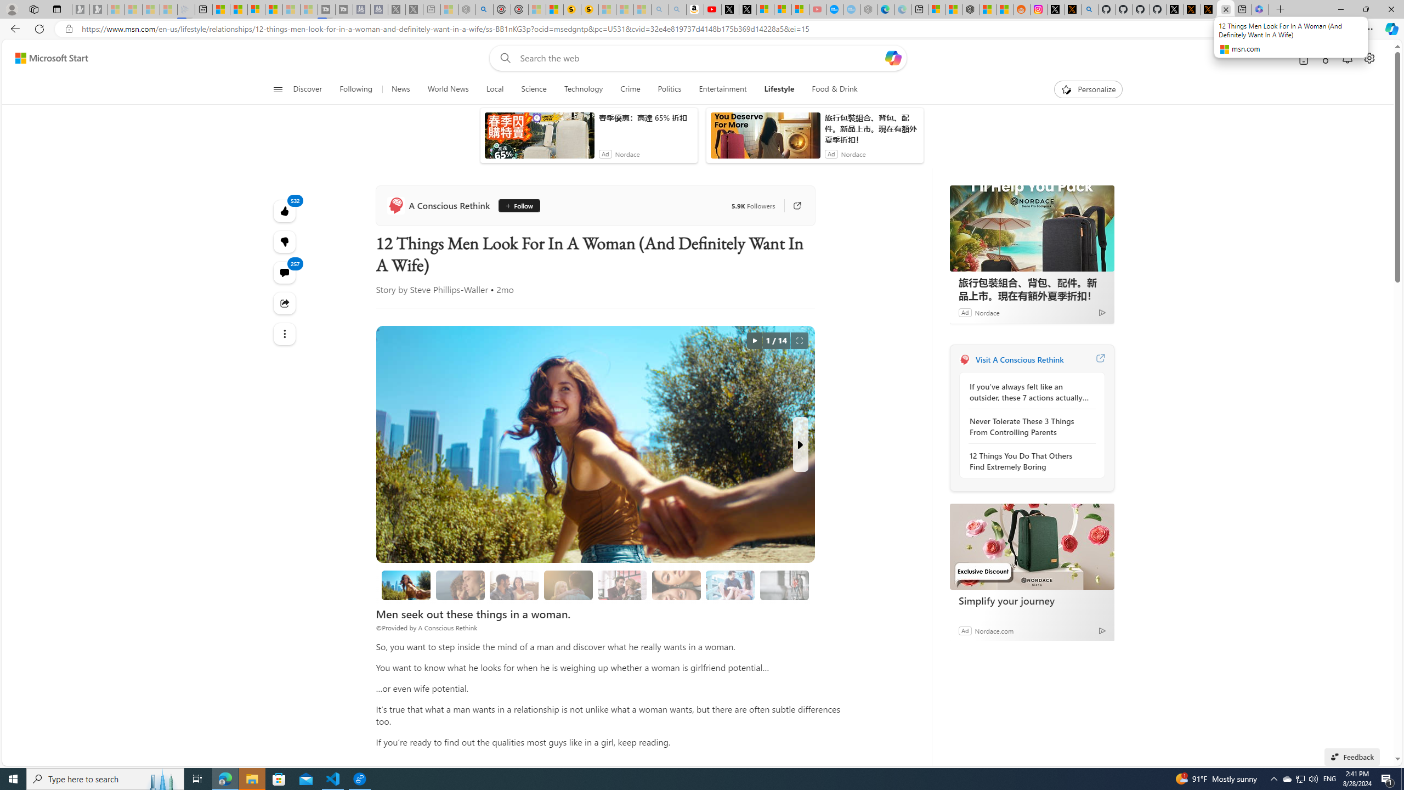 This screenshot has width=1404, height=790. What do you see at coordinates (534, 89) in the screenshot?
I see `Science` at bounding box center [534, 89].